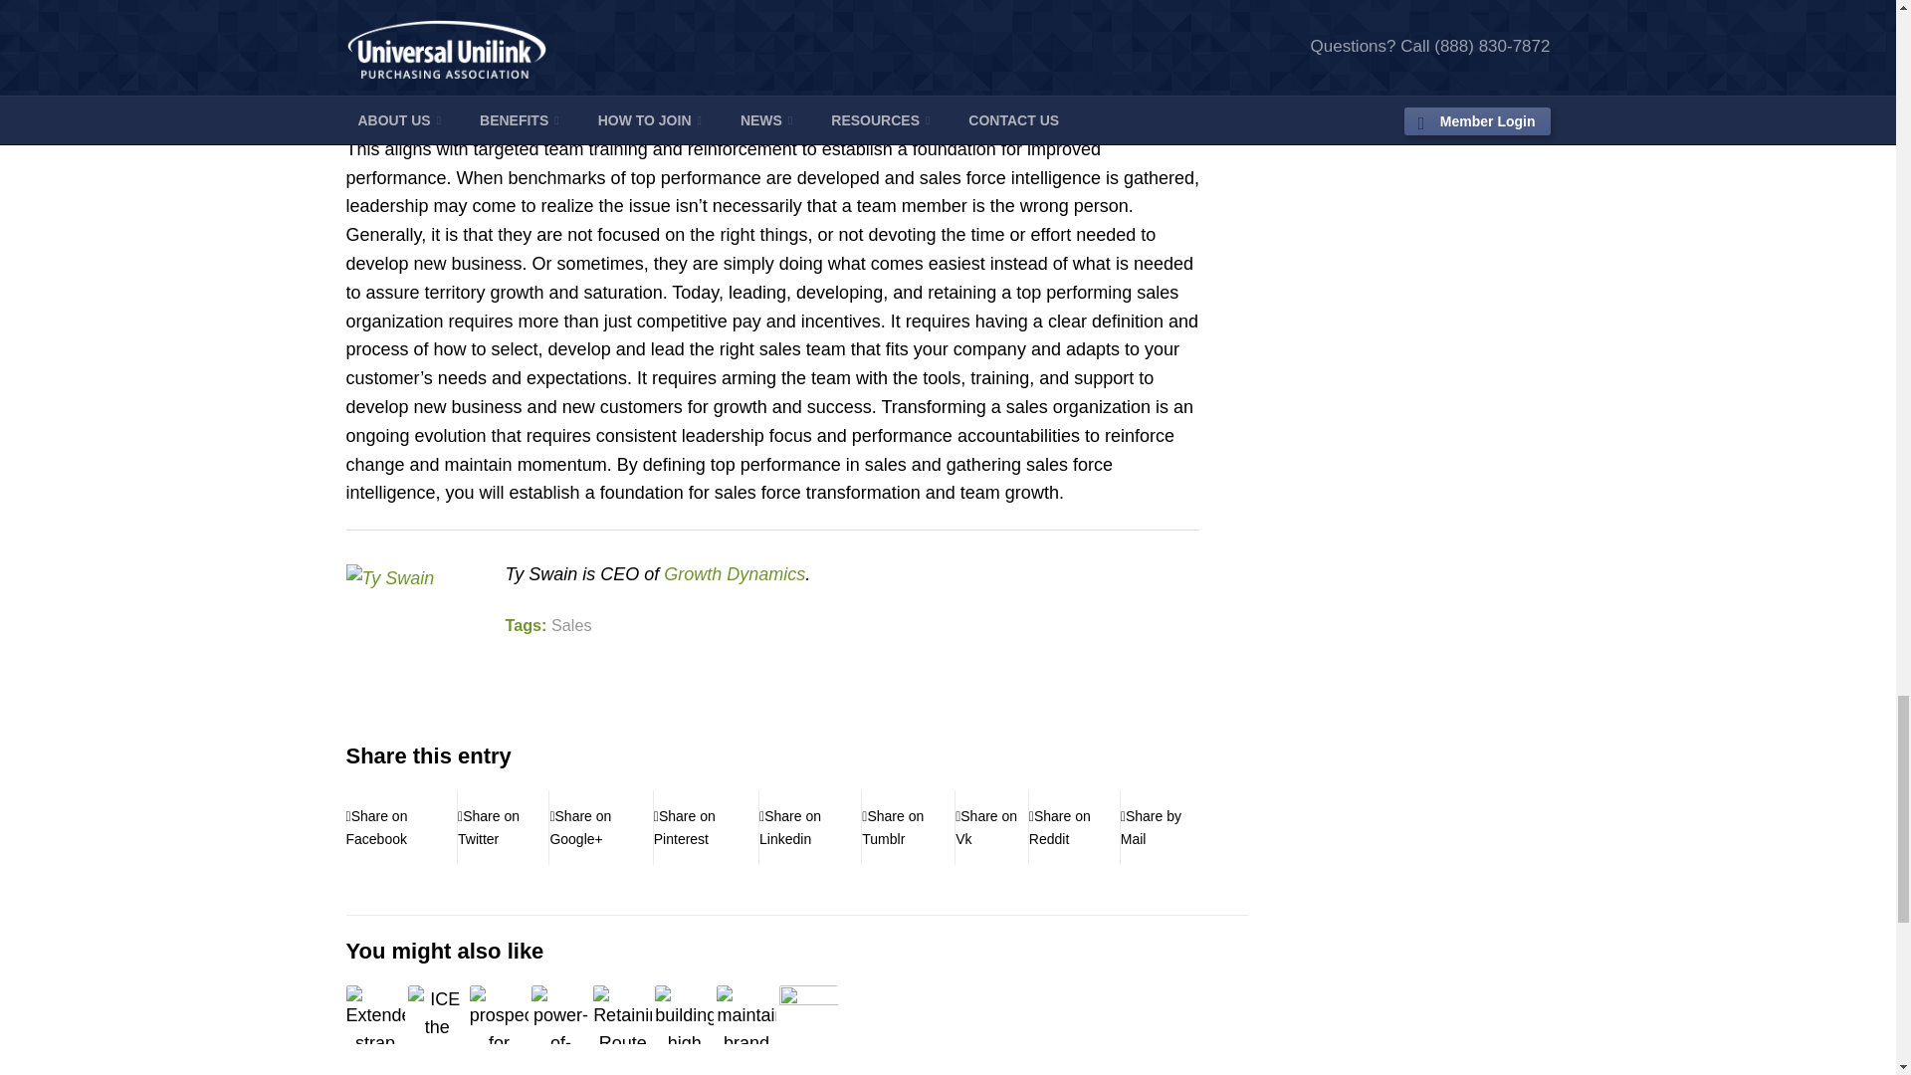 The width and height of the screenshot is (1911, 1075). What do you see at coordinates (734, 574) in the screenshot?
I see `Growth Dynamics` at bounding box center [734, 574].